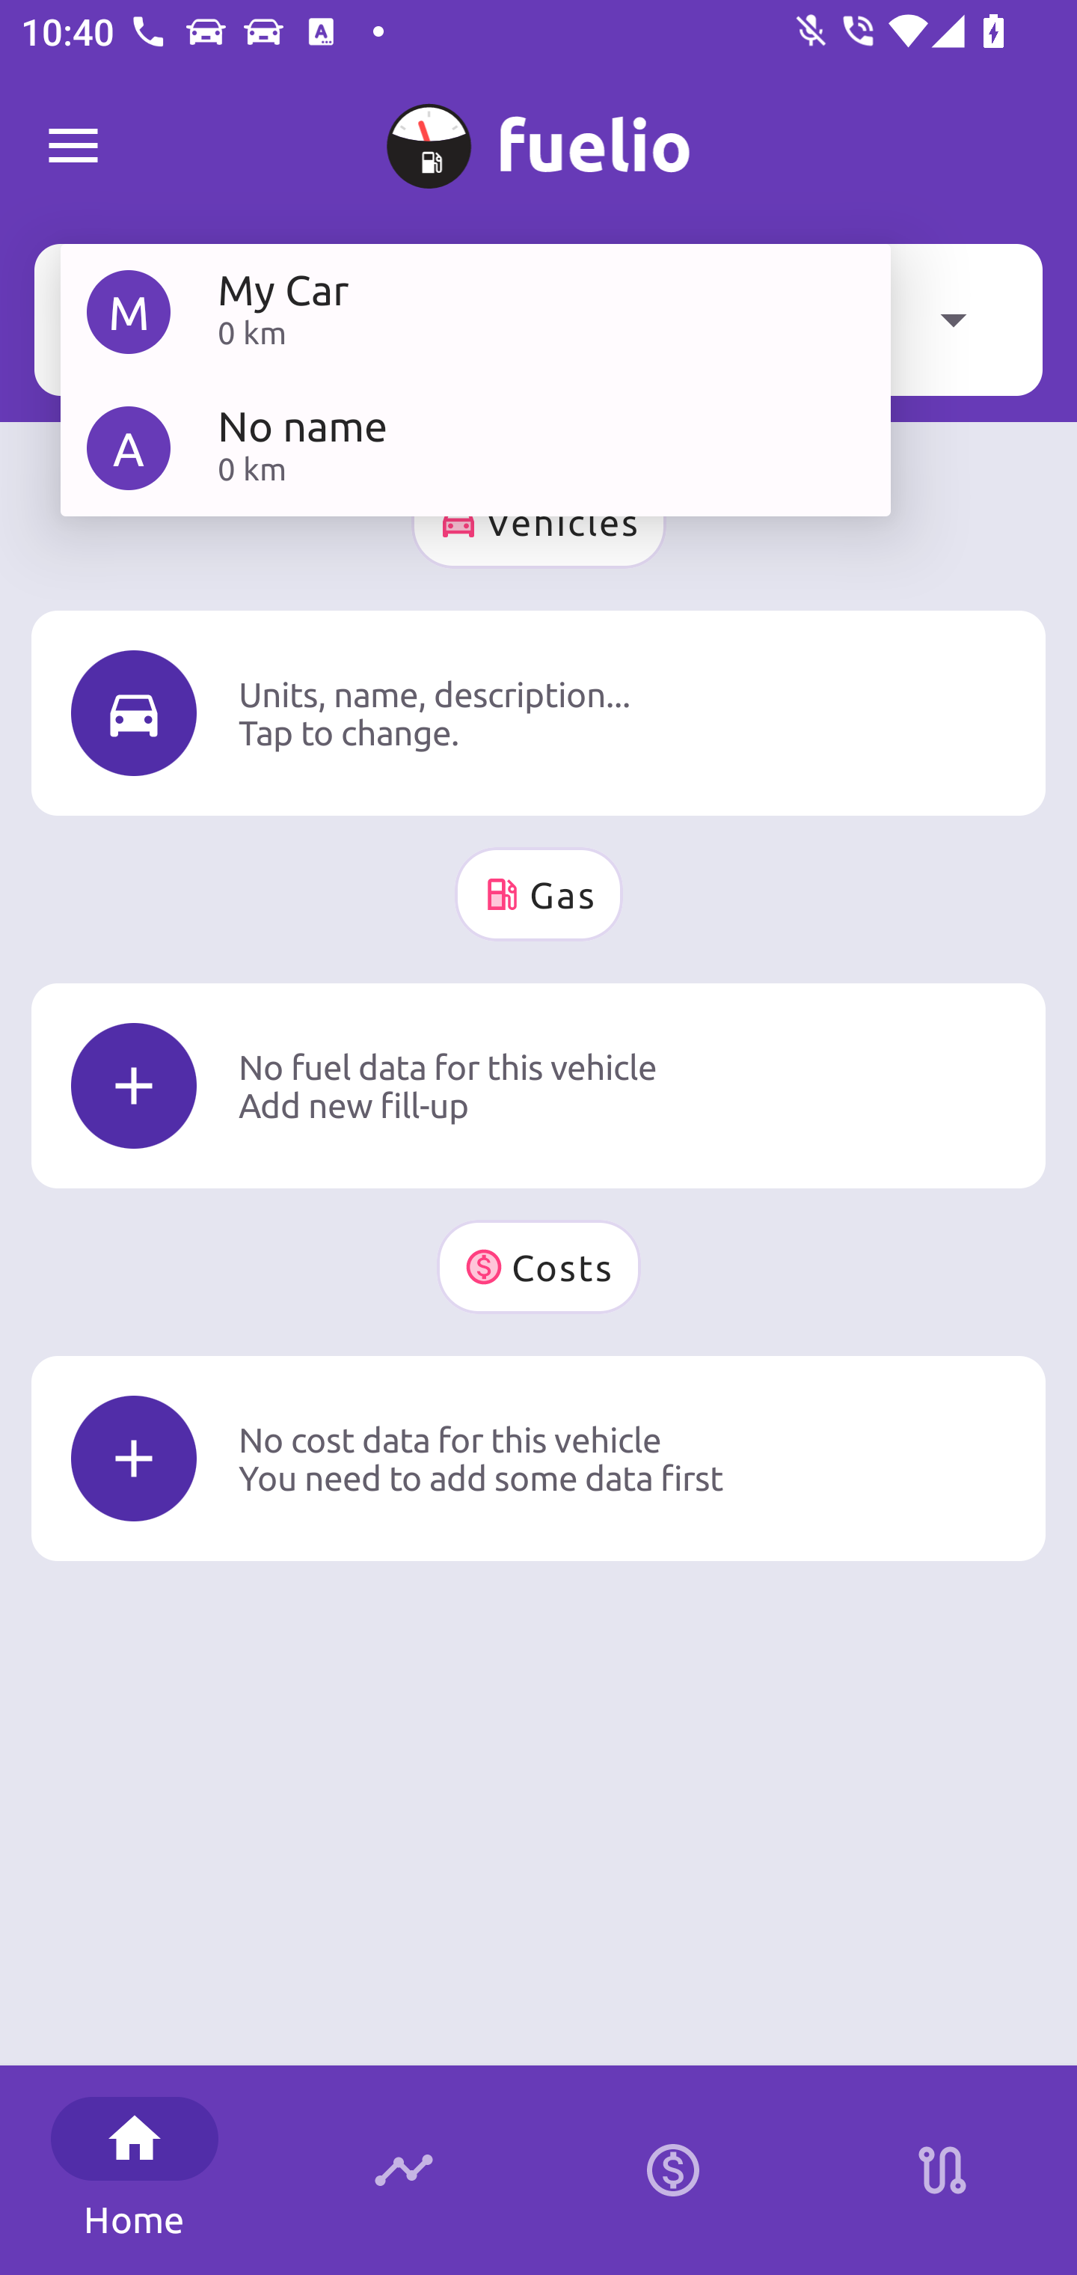  What do you see at coordinates (475, 311) in the screenshot?
I see `M My Car 0 km` at bounding box center [475, 311].